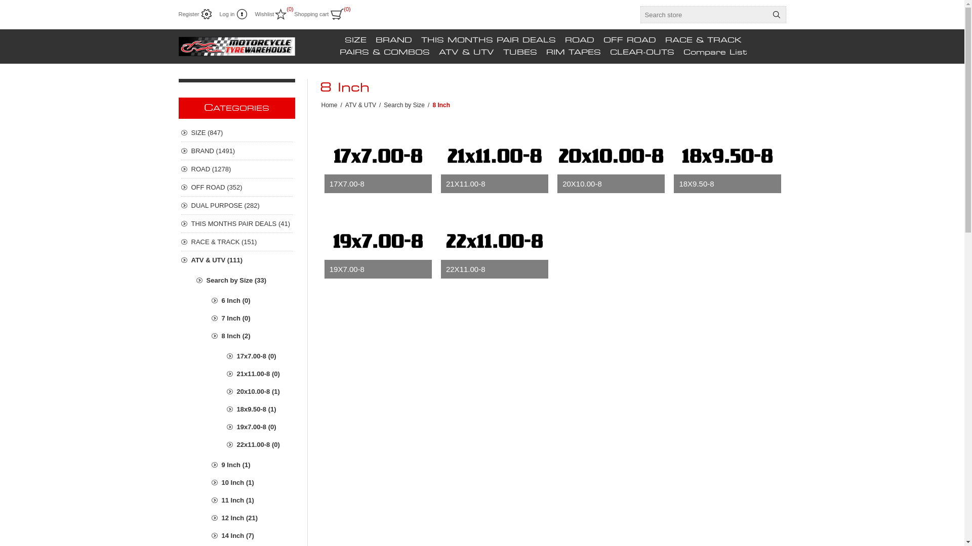 The image size is (972, 546). Describe the element at coordinates (495, 156) in the screenshot. I see `Show products in category 21x11.00-8` at that location.